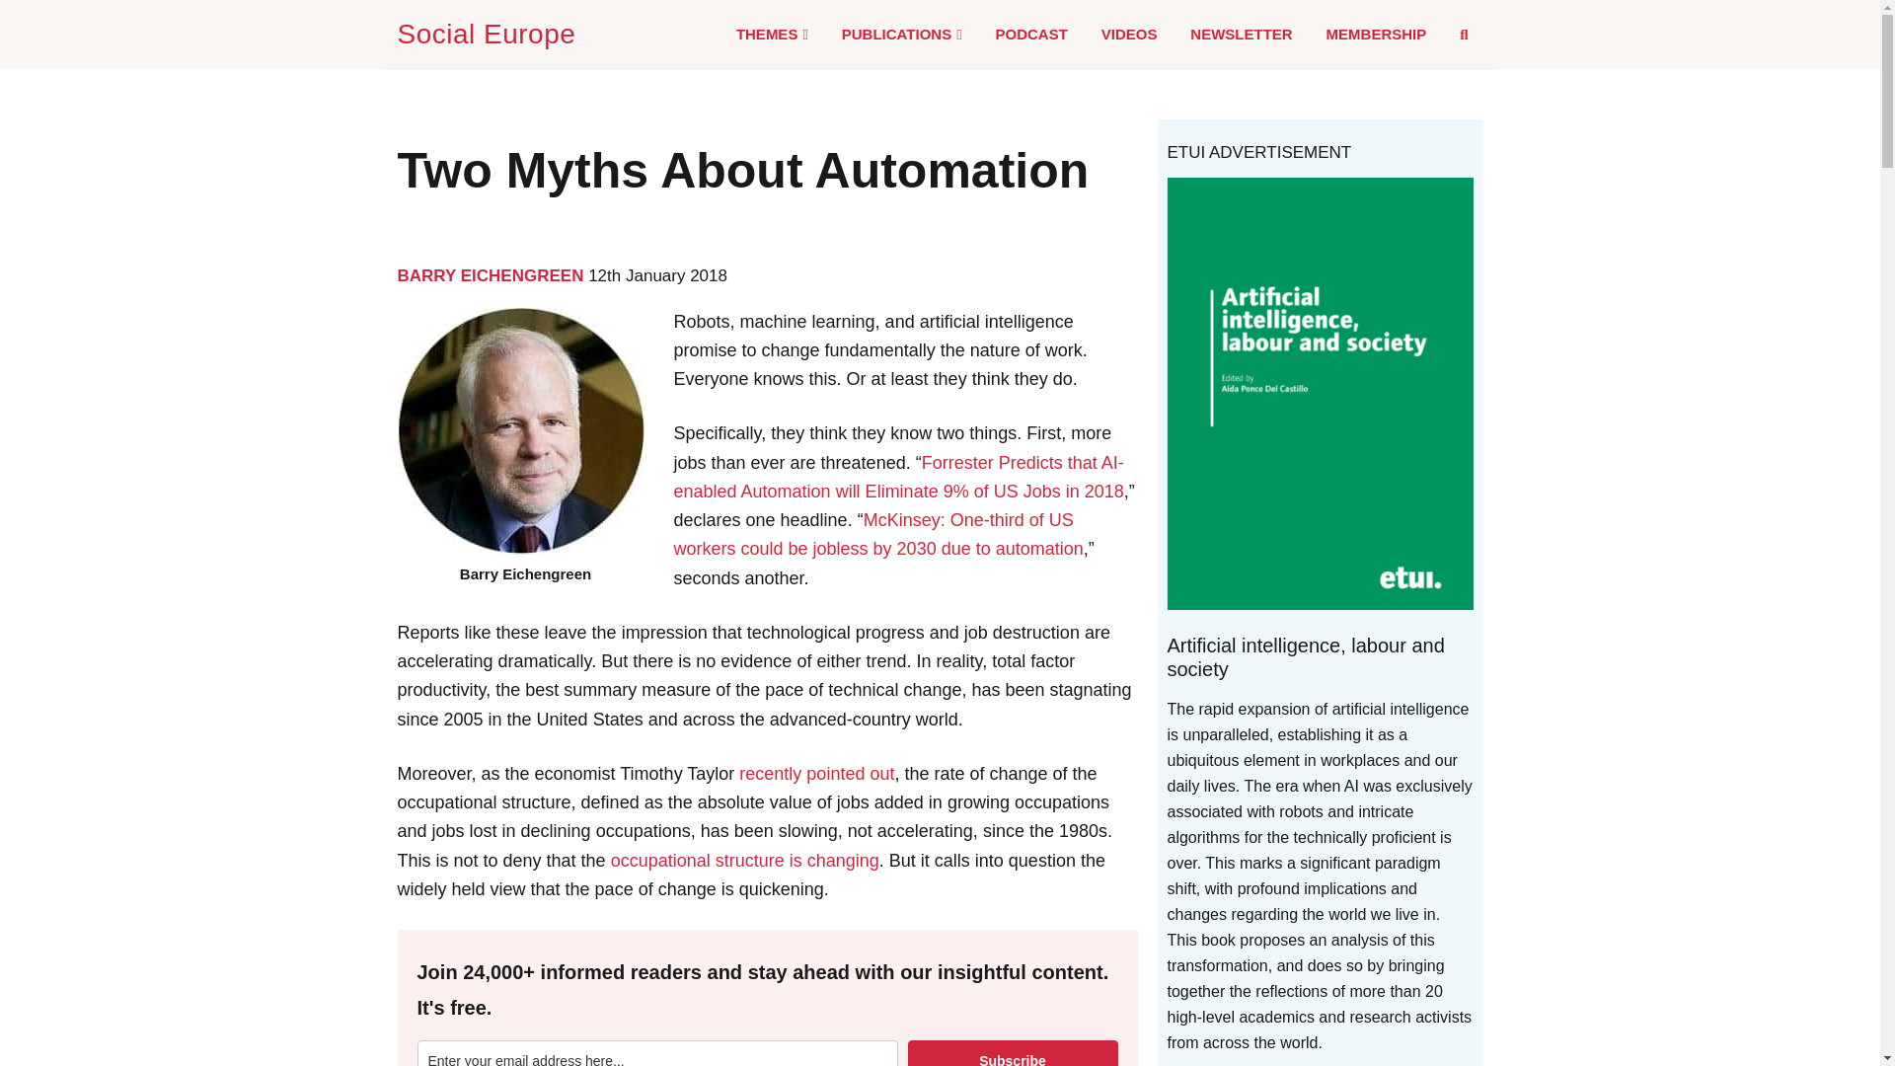  What do you see at coordinates (490, 276) in the screenshot?
I see `BARRY EICHENGREEN` at bounding box center [490, 276].